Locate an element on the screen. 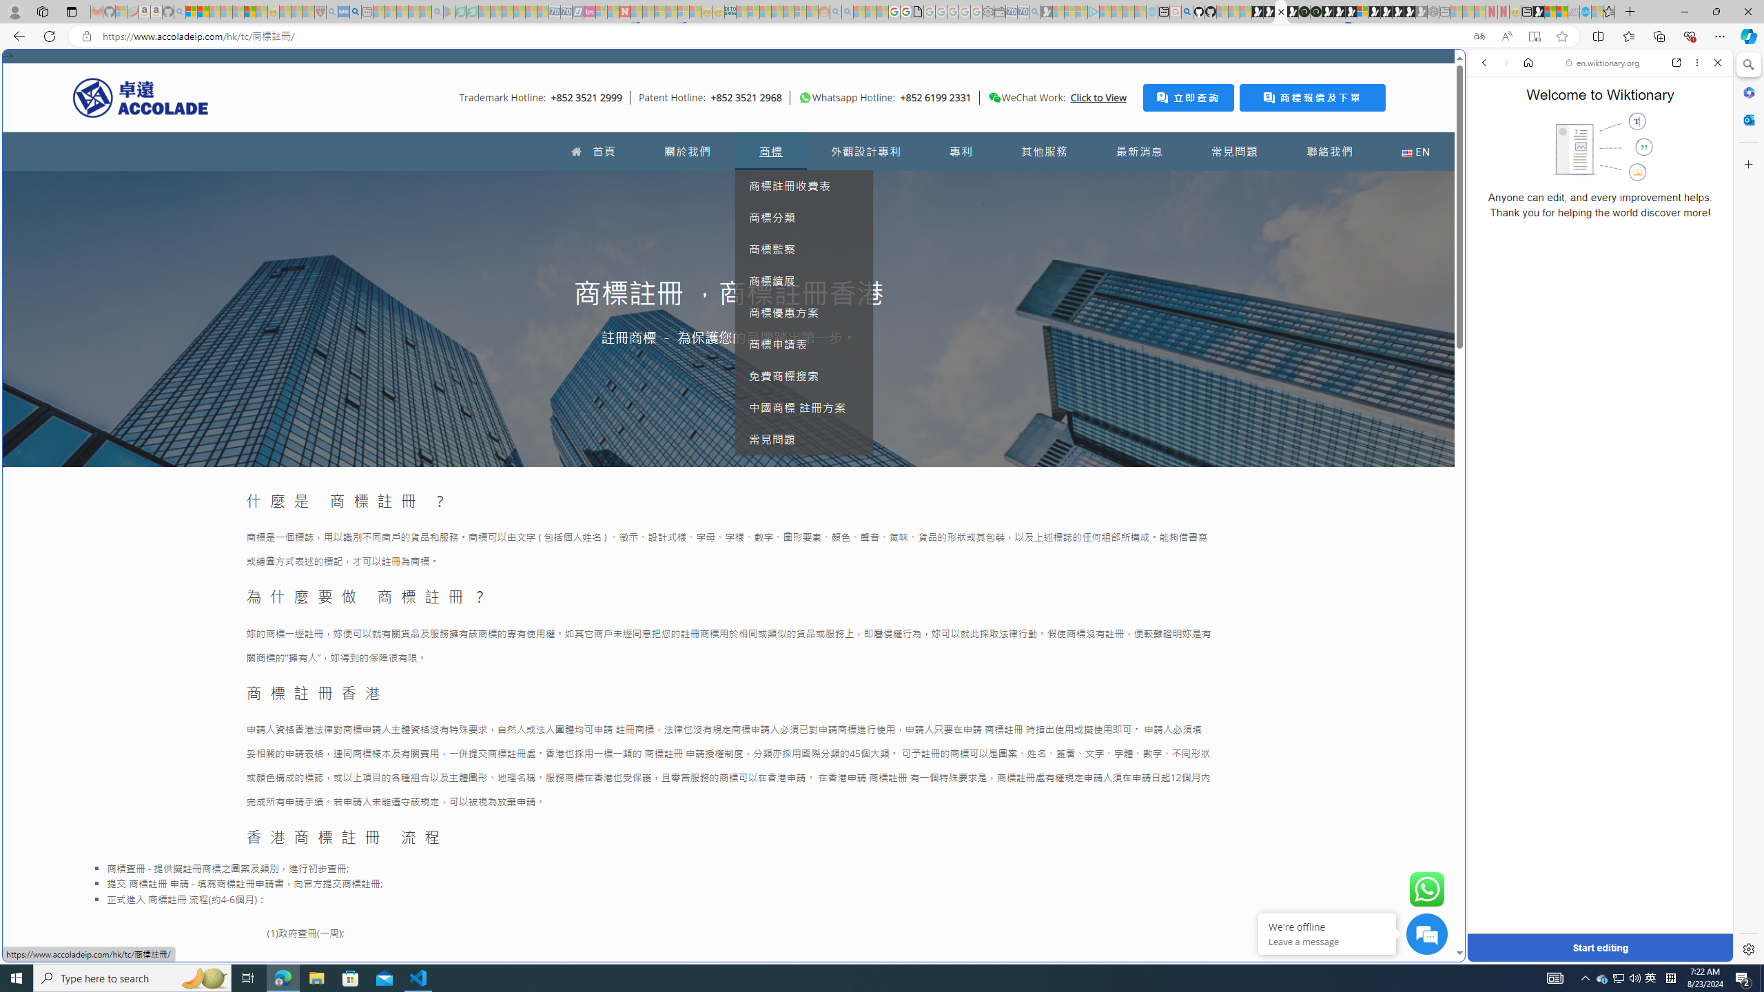  utah sues federal government - Search is located at coordinates (356, 12).